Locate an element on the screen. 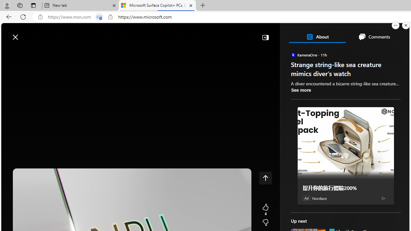 The height and width of the screenshot is (231, 411). Skip to footer is located at coordinates (26, 34).